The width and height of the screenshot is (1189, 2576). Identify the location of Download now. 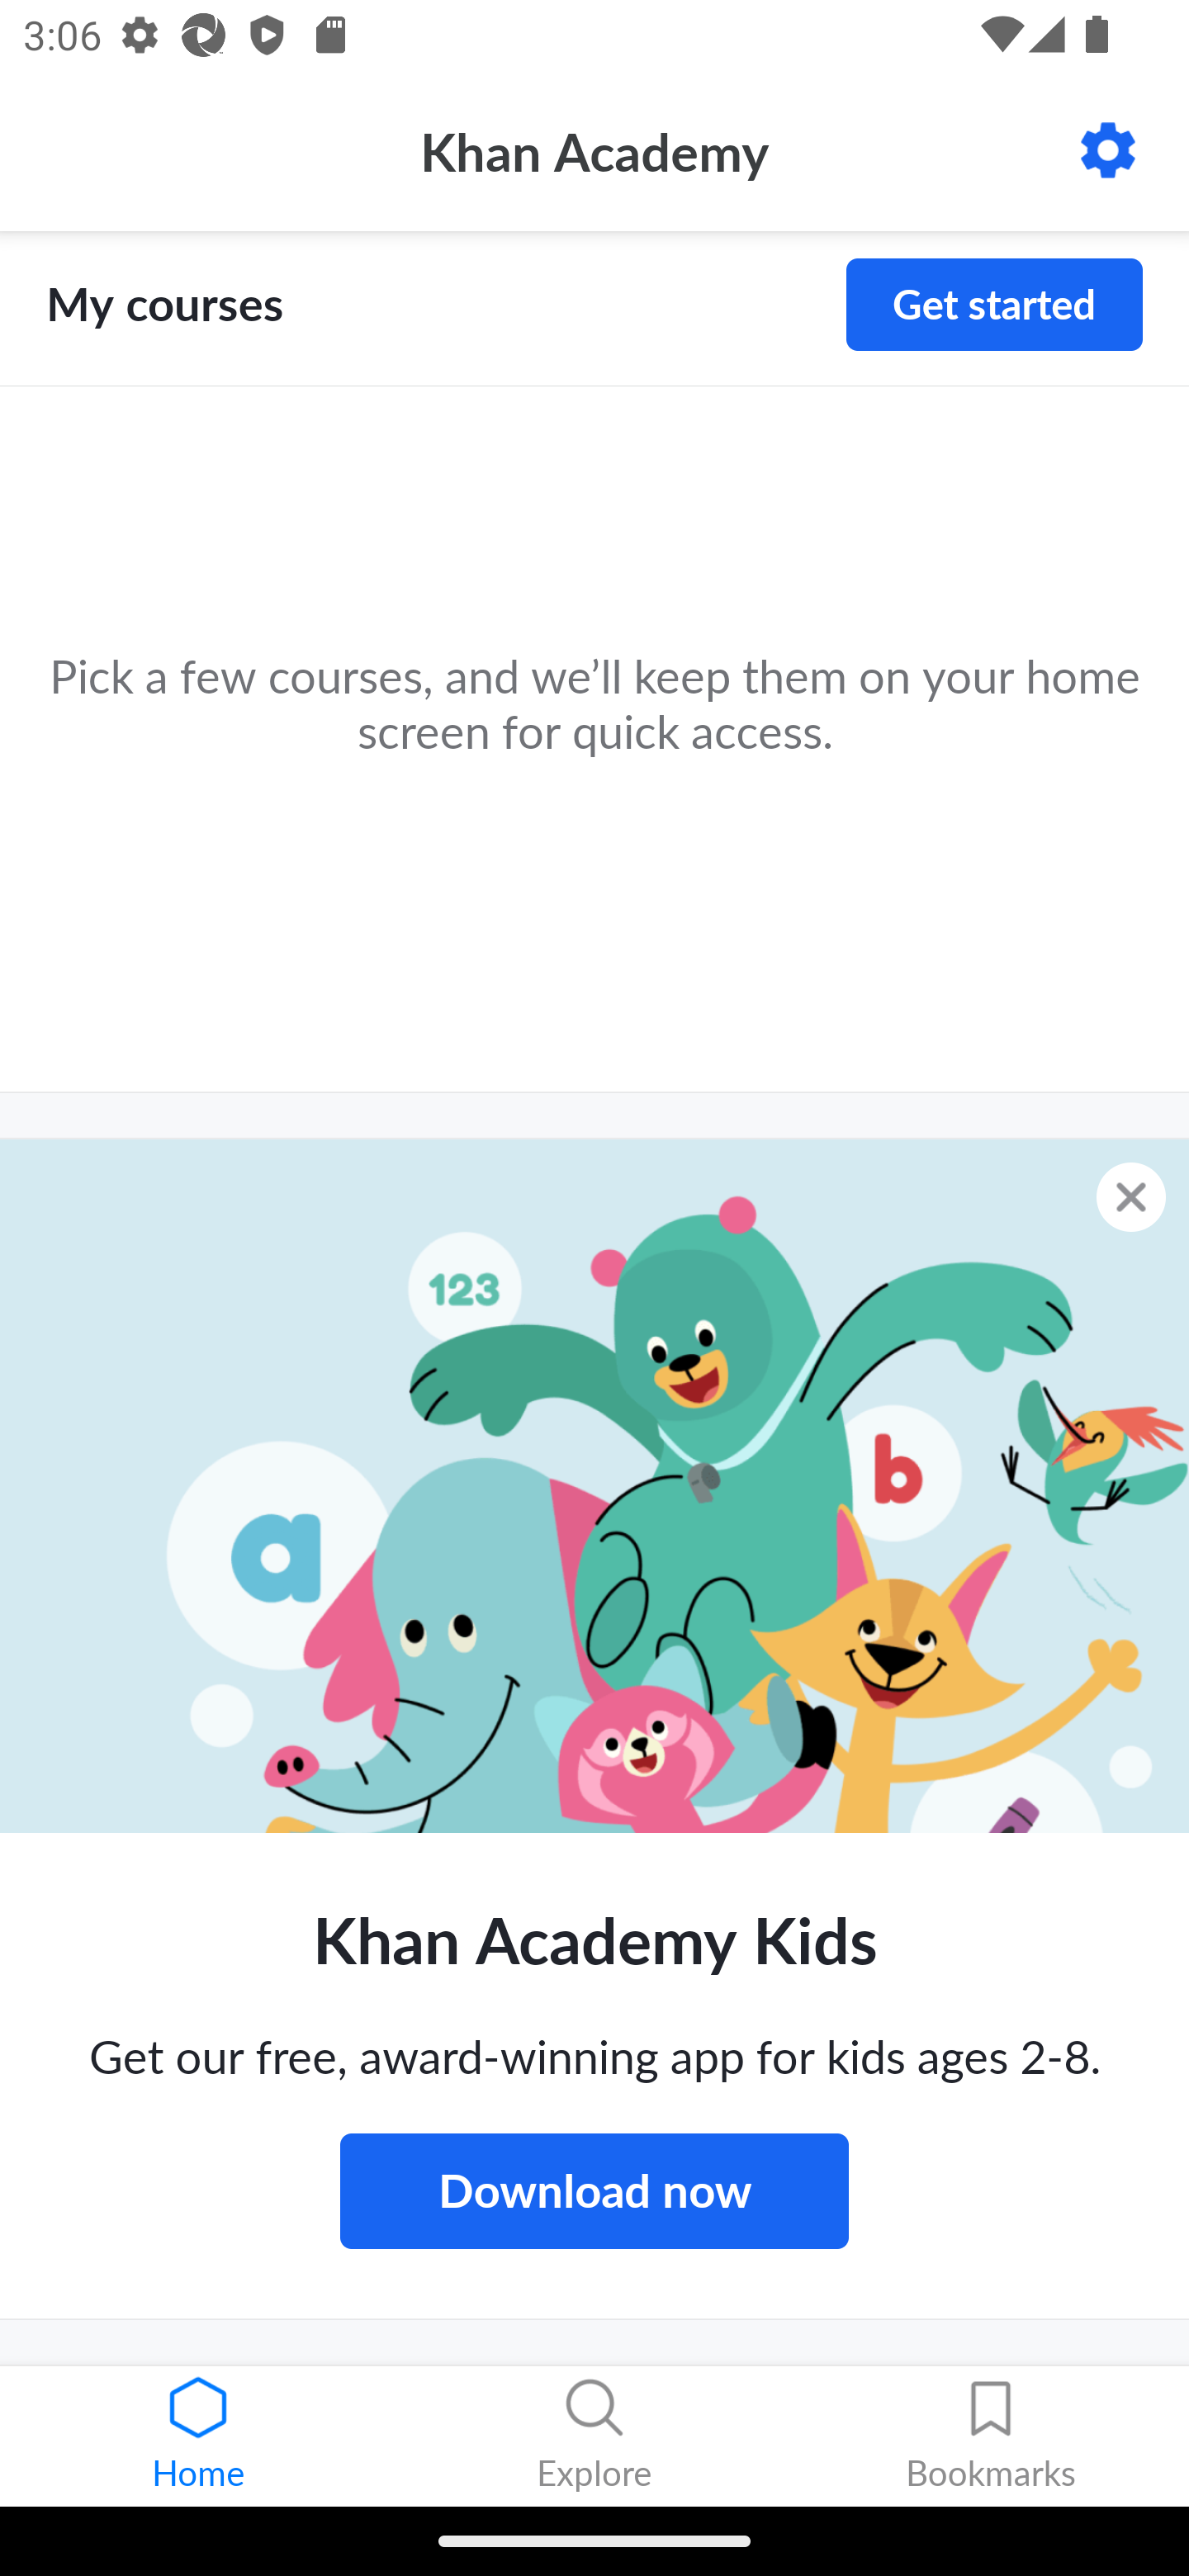
(594, 2190).